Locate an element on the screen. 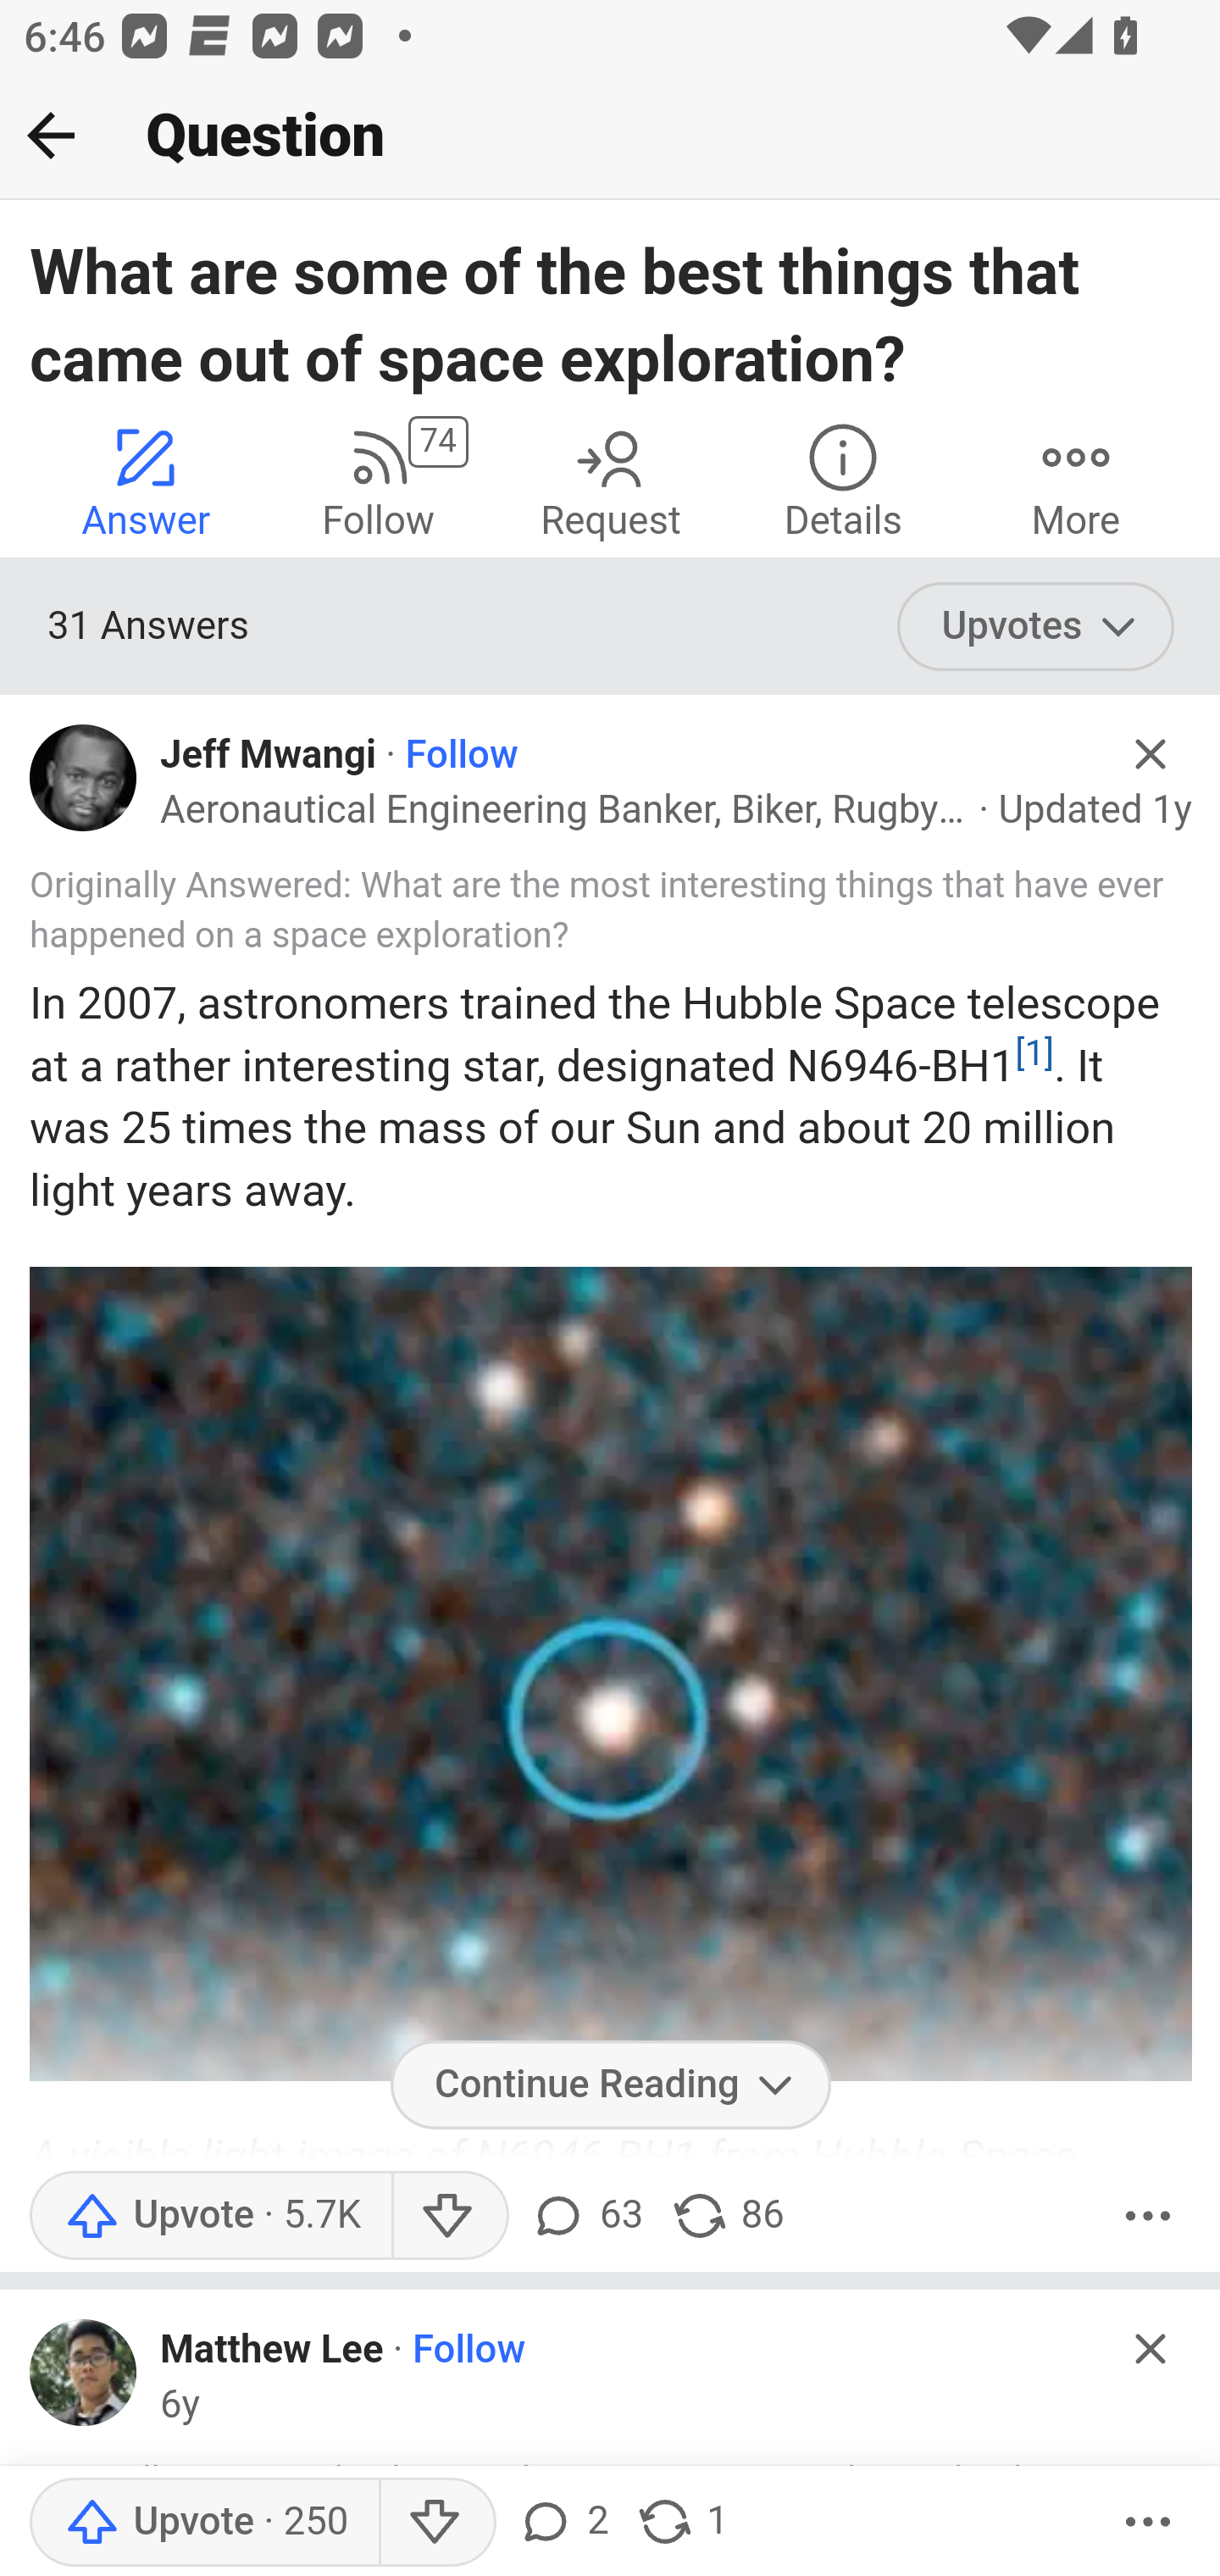 This screenshot has width=1220, height=2576. Downvote is located at coordinates (449, 2215).